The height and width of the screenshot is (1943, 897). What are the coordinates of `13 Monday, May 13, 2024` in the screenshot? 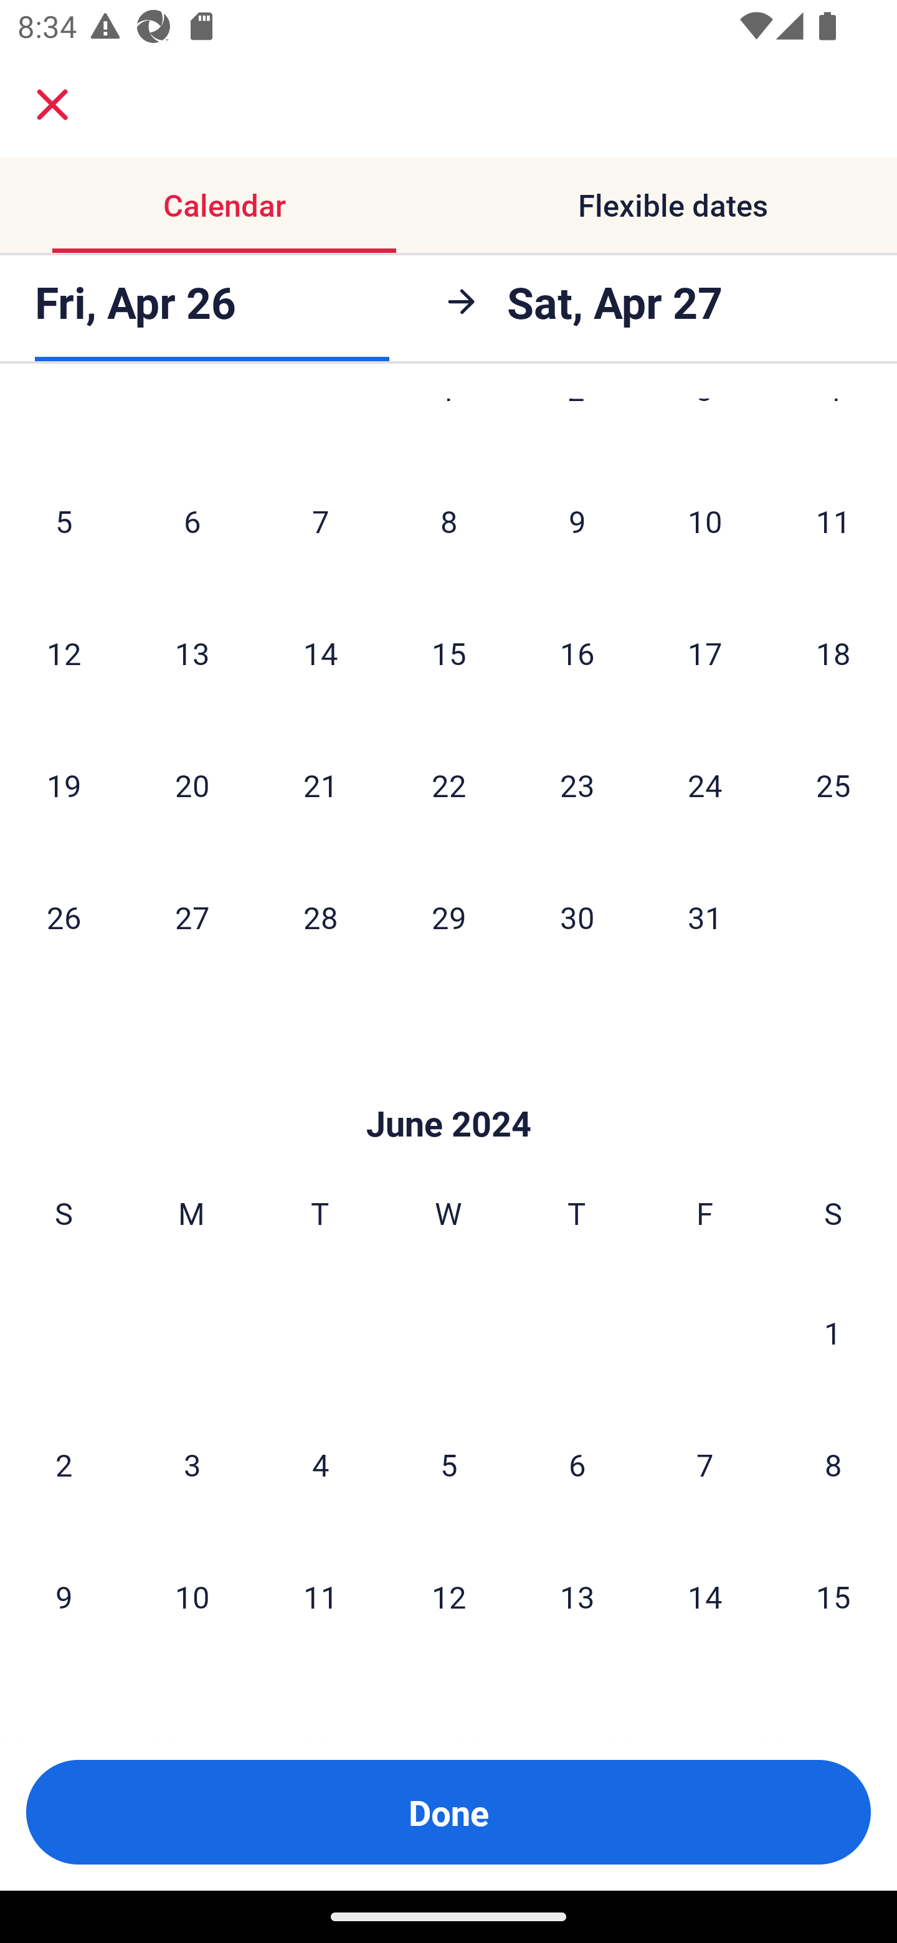 It's located at (192, 653).